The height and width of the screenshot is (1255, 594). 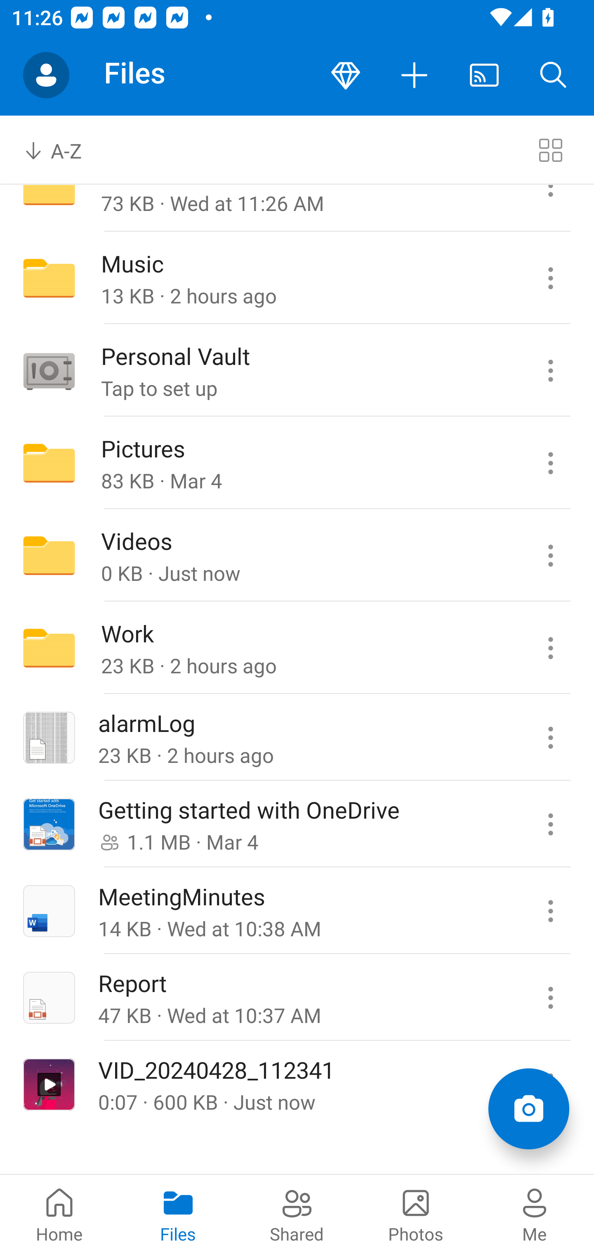 What do you see at coordinates (550, 463) in the screenshot?
I see `Pictures commands` at bounding box center [550, 463].